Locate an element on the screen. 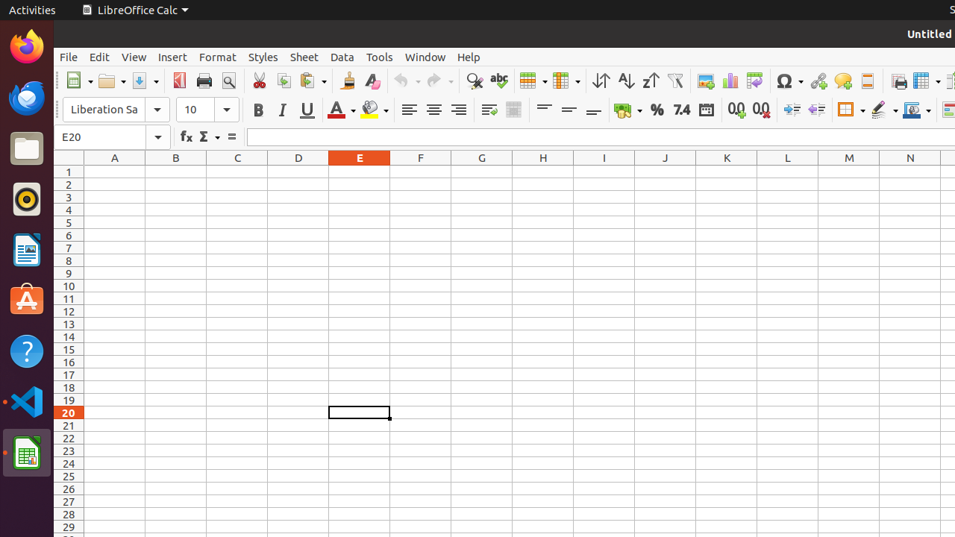 Image resolution: width=955 pixels, height=537 pixels. Image is located at coordinates (706, 81).